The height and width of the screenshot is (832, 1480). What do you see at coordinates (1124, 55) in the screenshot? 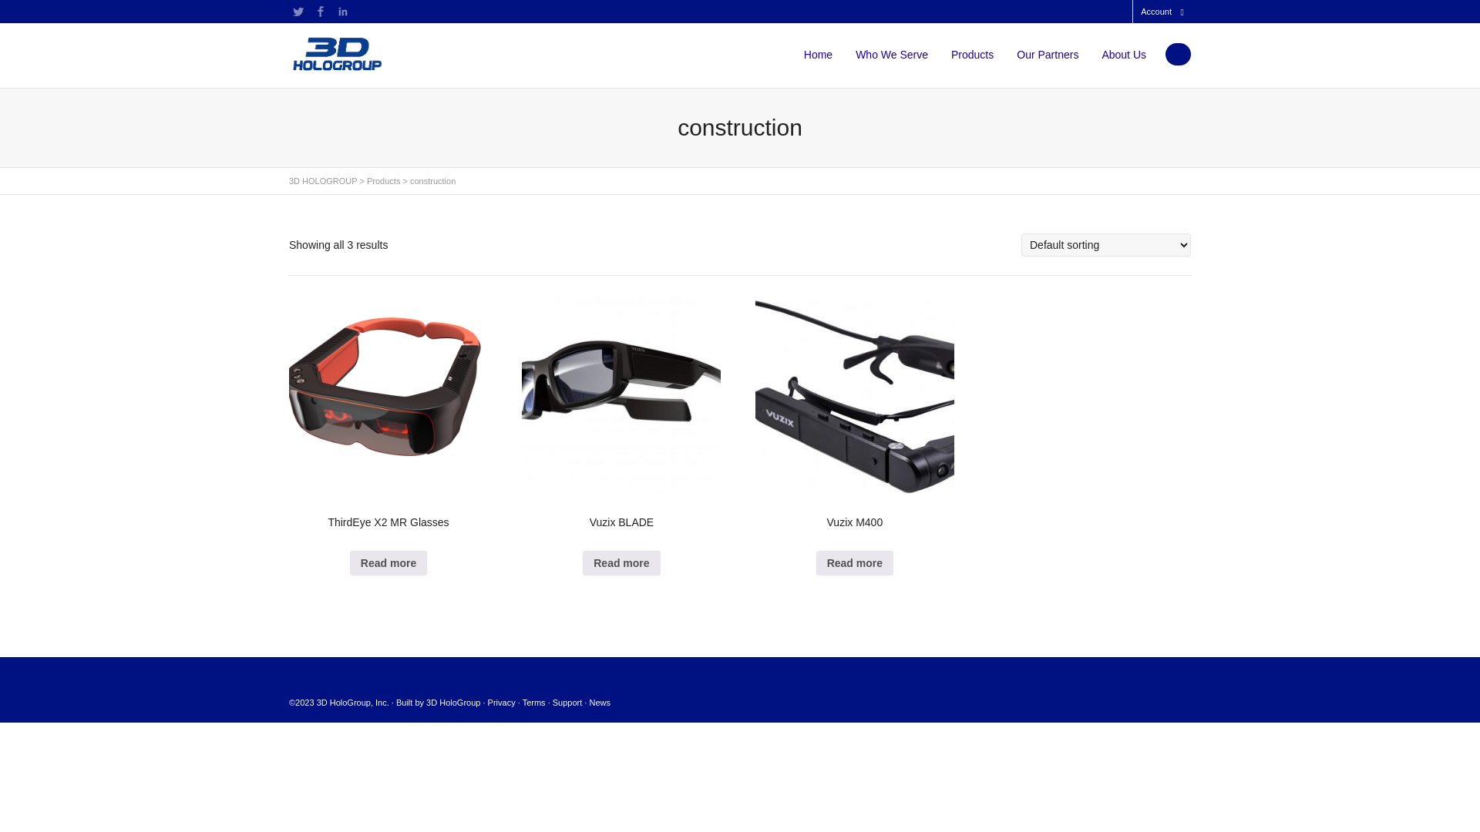
I see `About Us` at bounding box center [1124, 55].